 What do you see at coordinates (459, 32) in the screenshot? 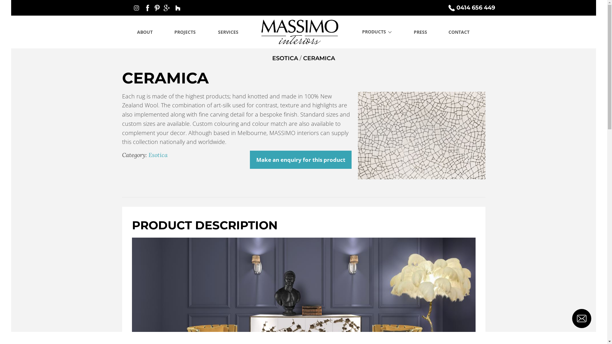
I see `CONTACT` at bounding box center [459, 32].